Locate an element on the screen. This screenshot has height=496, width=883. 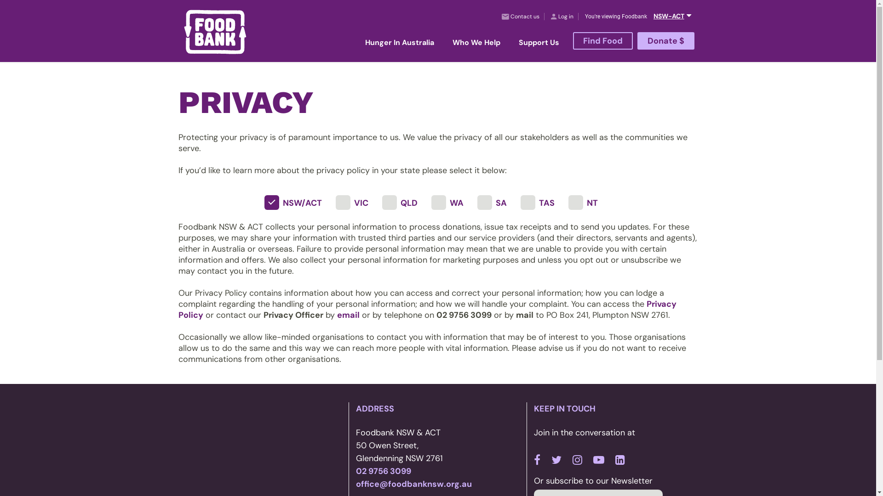
Support Us is located at coordinates (539, 43).